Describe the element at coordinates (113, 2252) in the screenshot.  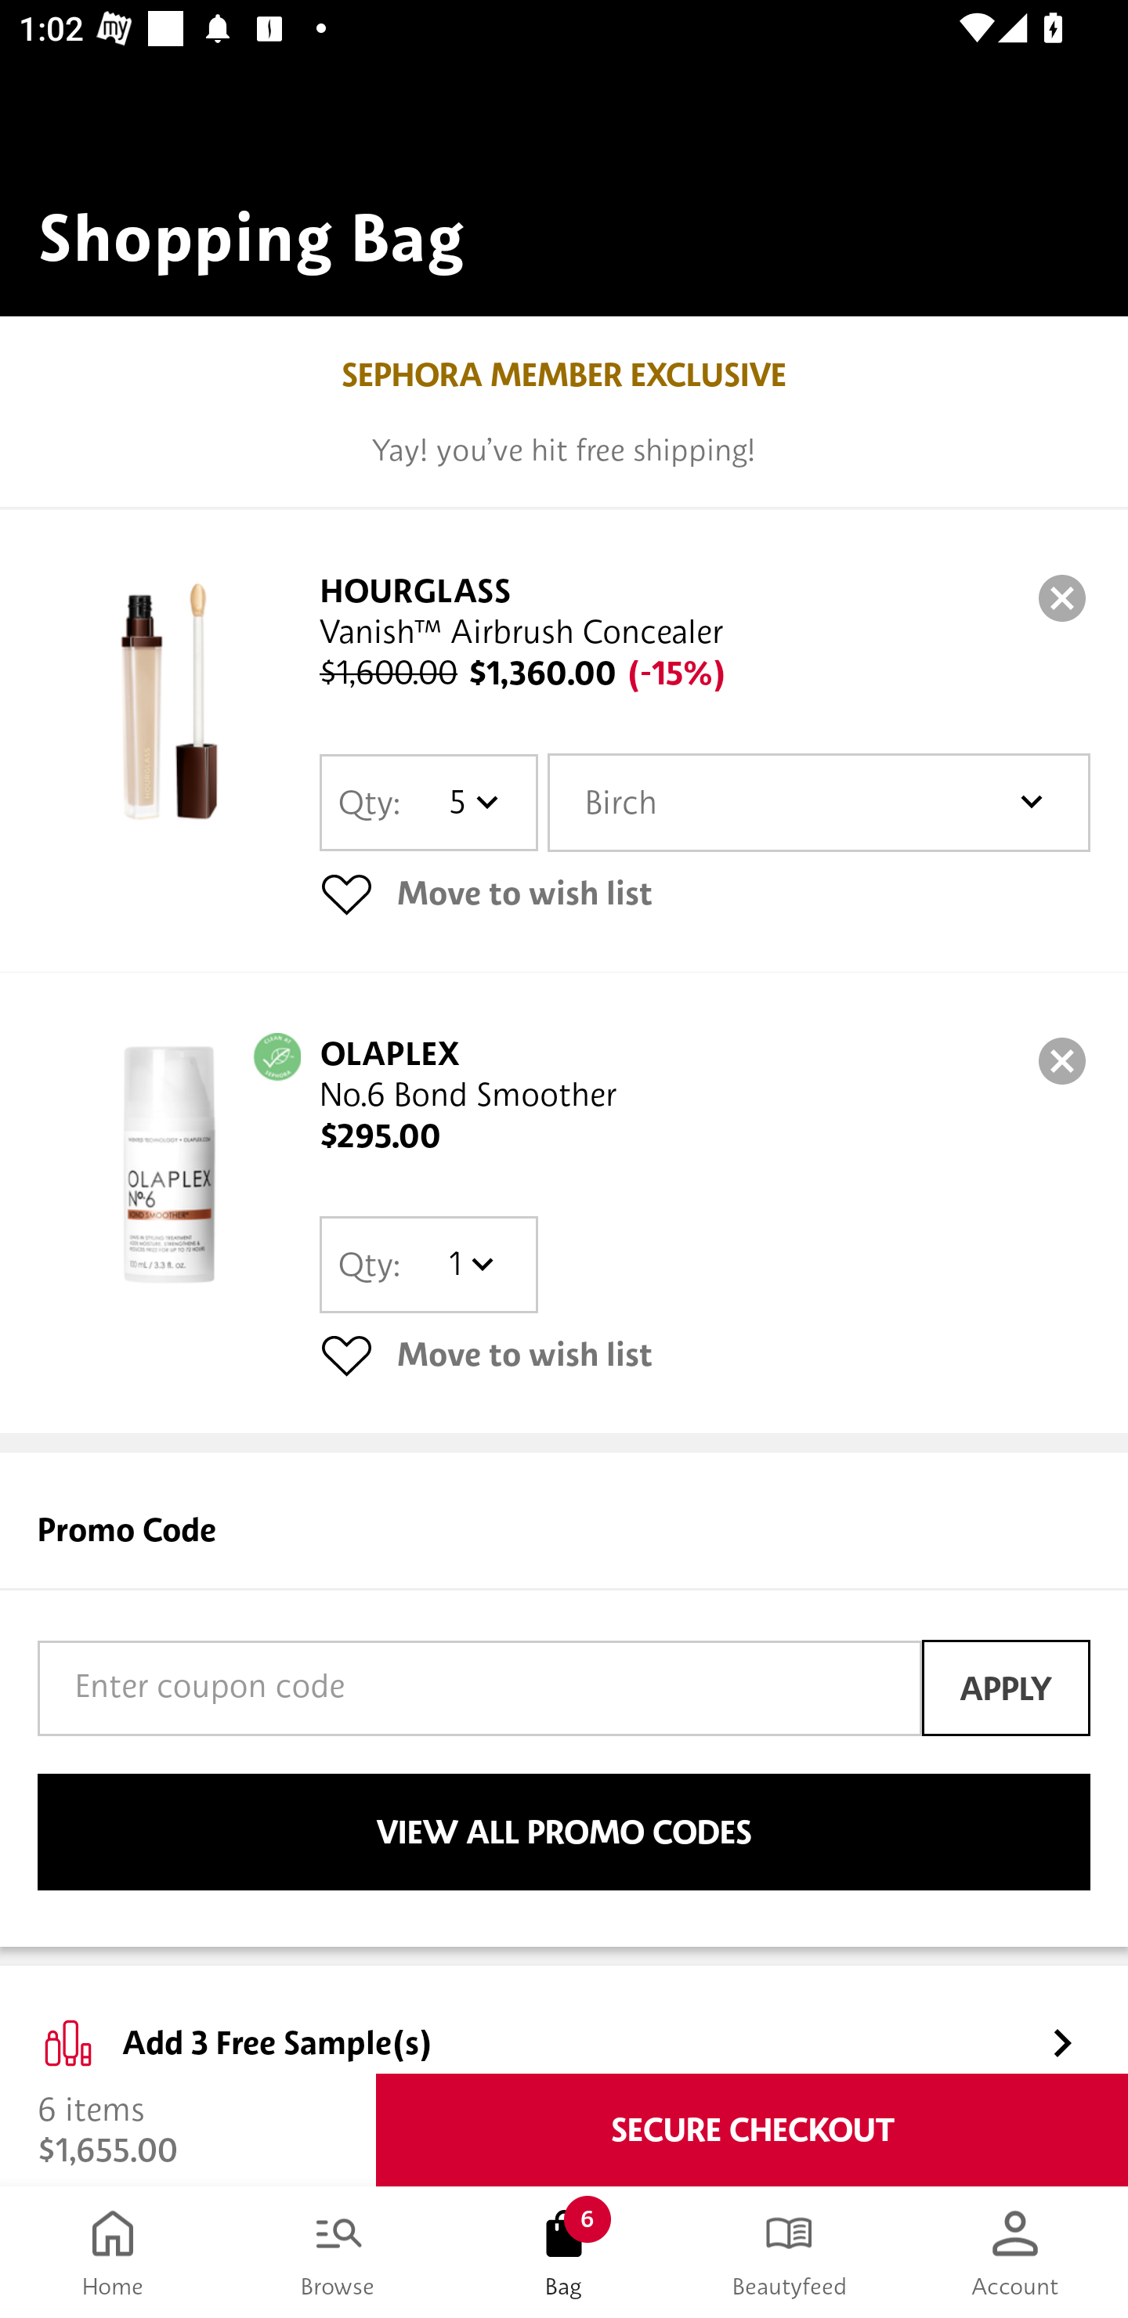
I see `Home` at that location.